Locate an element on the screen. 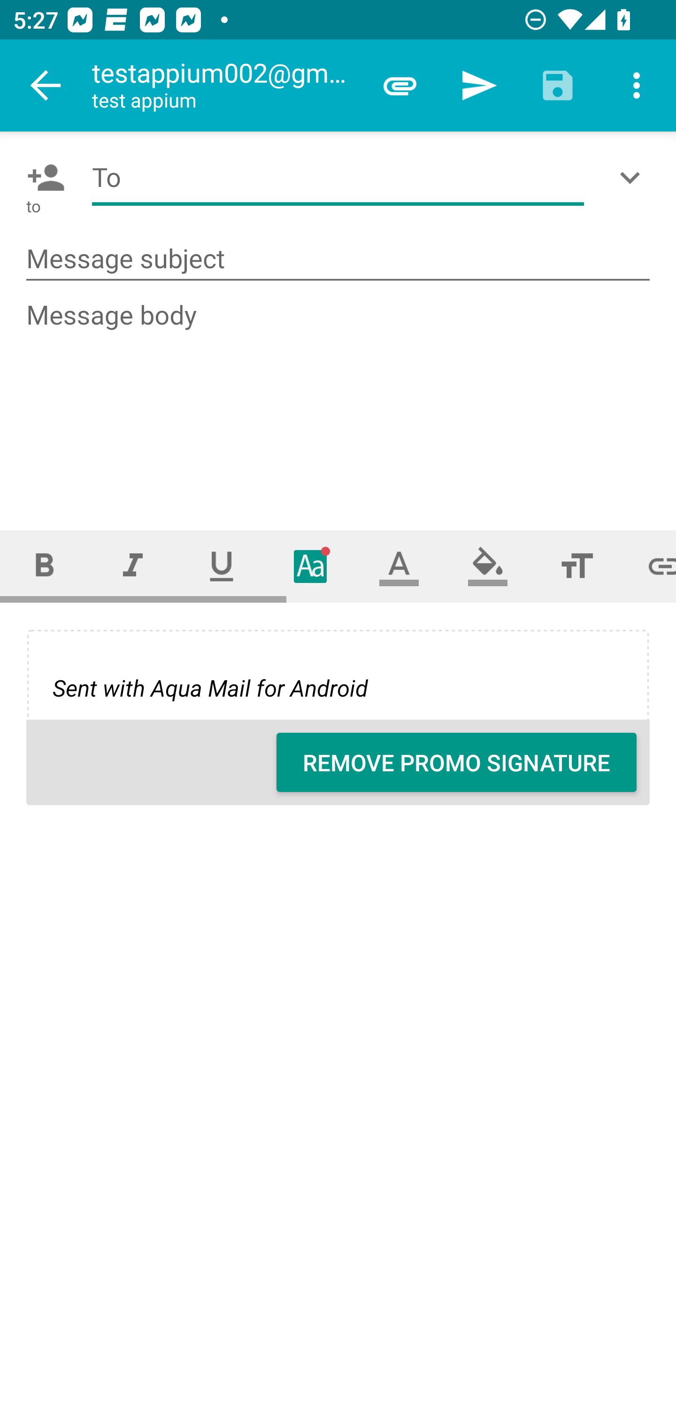  Pick contact: To is located at coordinates (42, 178).